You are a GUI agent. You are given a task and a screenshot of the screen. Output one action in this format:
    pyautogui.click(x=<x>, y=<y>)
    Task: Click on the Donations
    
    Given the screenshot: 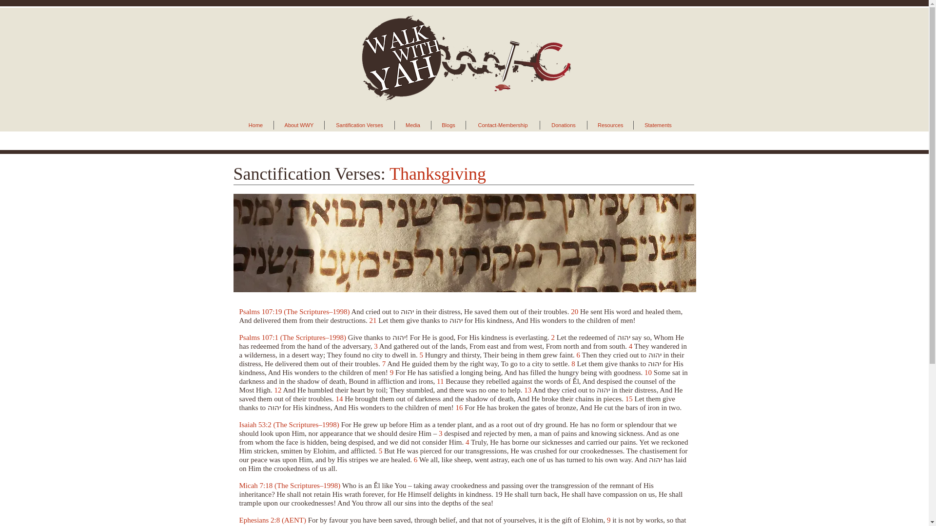 What is the action you would take?
    pyautogui.click(x=563, y=125)
    